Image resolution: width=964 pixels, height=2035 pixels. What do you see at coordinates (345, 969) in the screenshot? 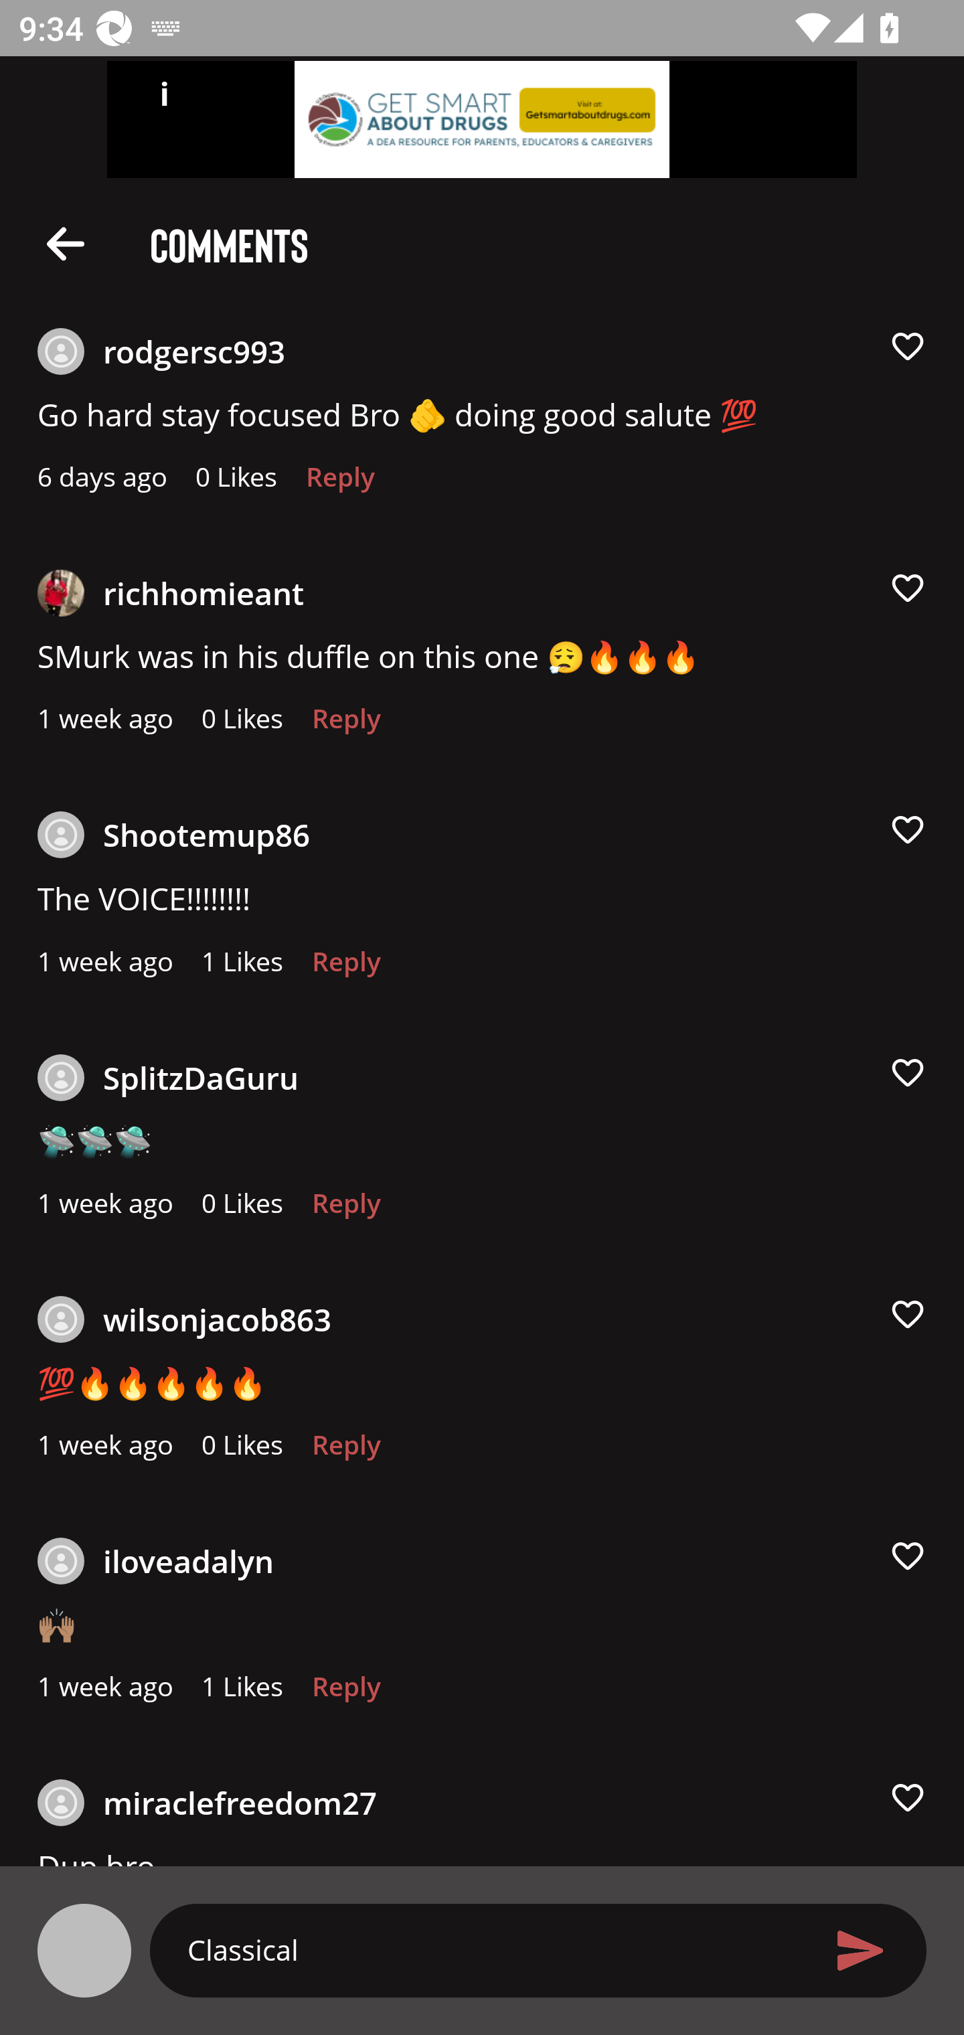
I see `Reply` at bounding box center [345, 969].